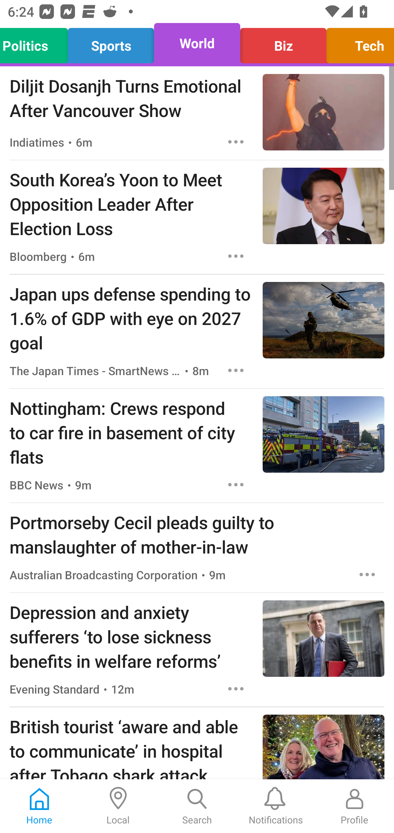 This screenshot has width=394, height=833. I want to click on Tech, so click(357, 43).